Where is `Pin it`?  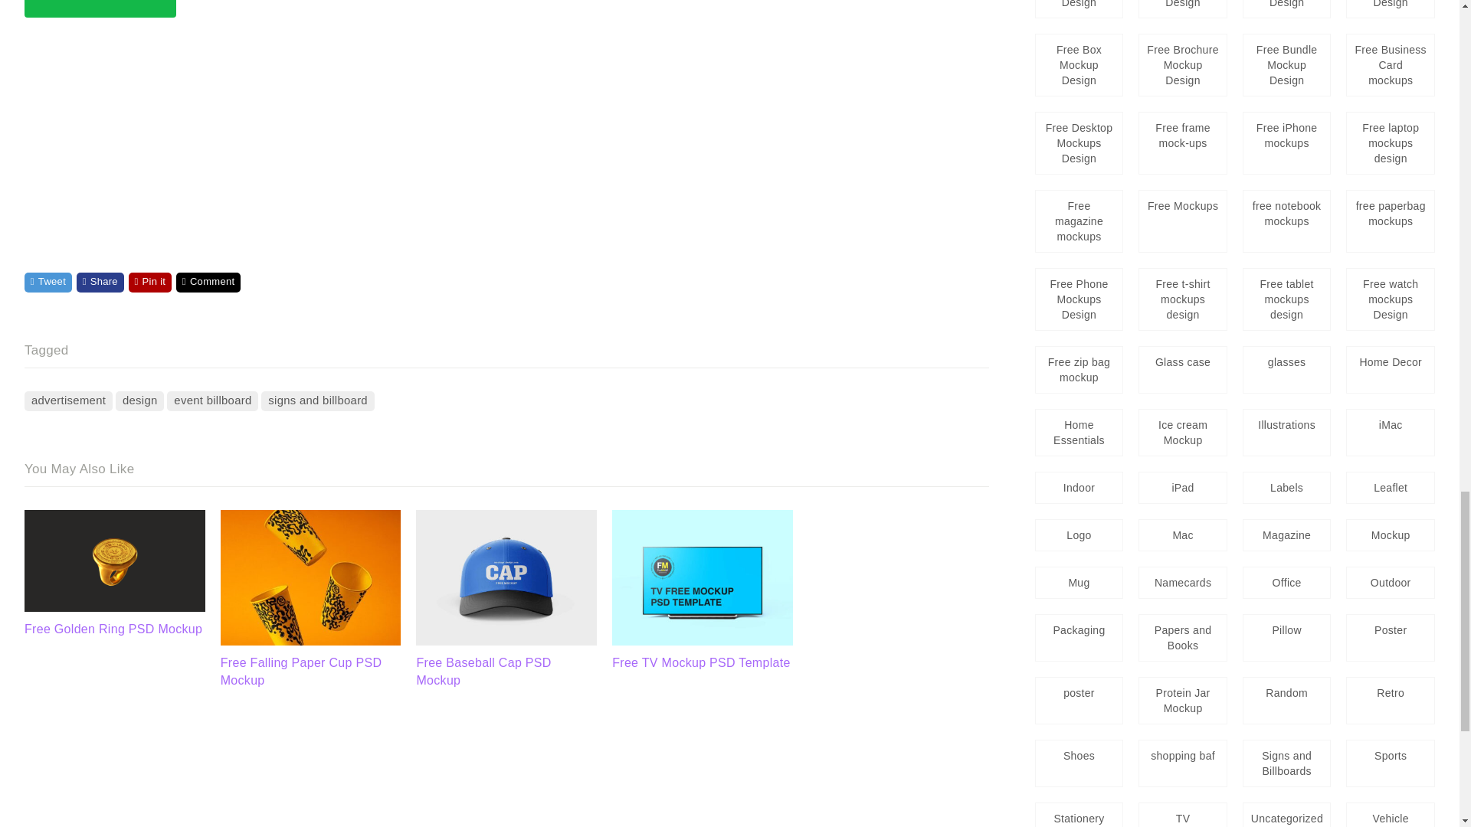 Pin it is located at coordinates (150, 283).